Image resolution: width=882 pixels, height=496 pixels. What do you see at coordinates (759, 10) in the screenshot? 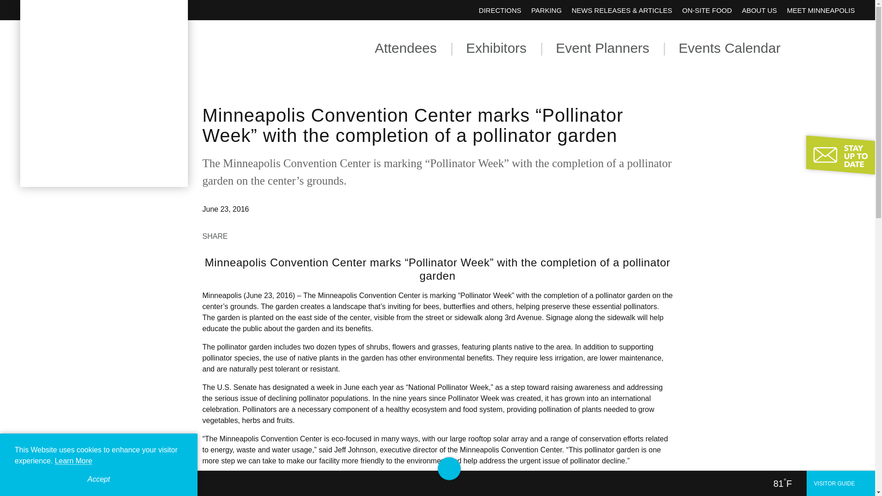
I see `ABOUT US` at bounding box center [759, 10].